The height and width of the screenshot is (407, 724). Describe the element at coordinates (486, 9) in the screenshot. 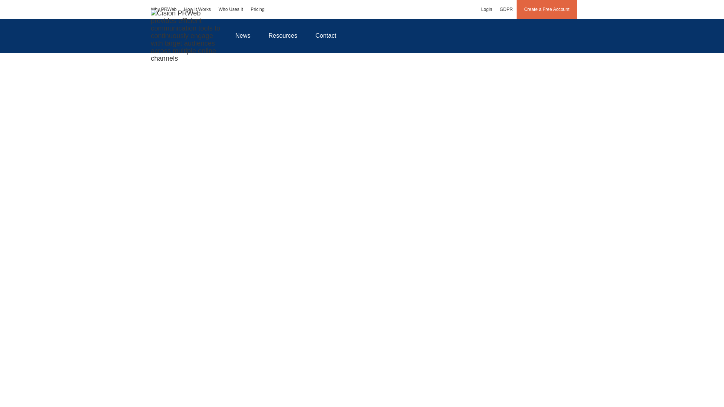

I see `Login` at that location.